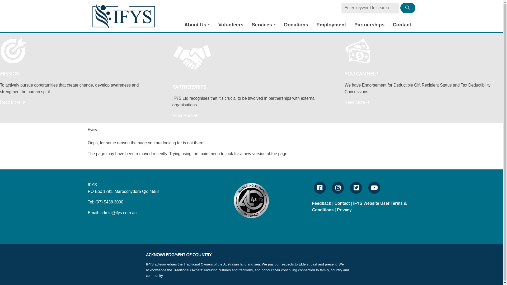 Image resolution: width=507 pixels, height=285 pixels. Describe the element at coordinates (185, 116) in the screenshot. I see `Read More` at that location.